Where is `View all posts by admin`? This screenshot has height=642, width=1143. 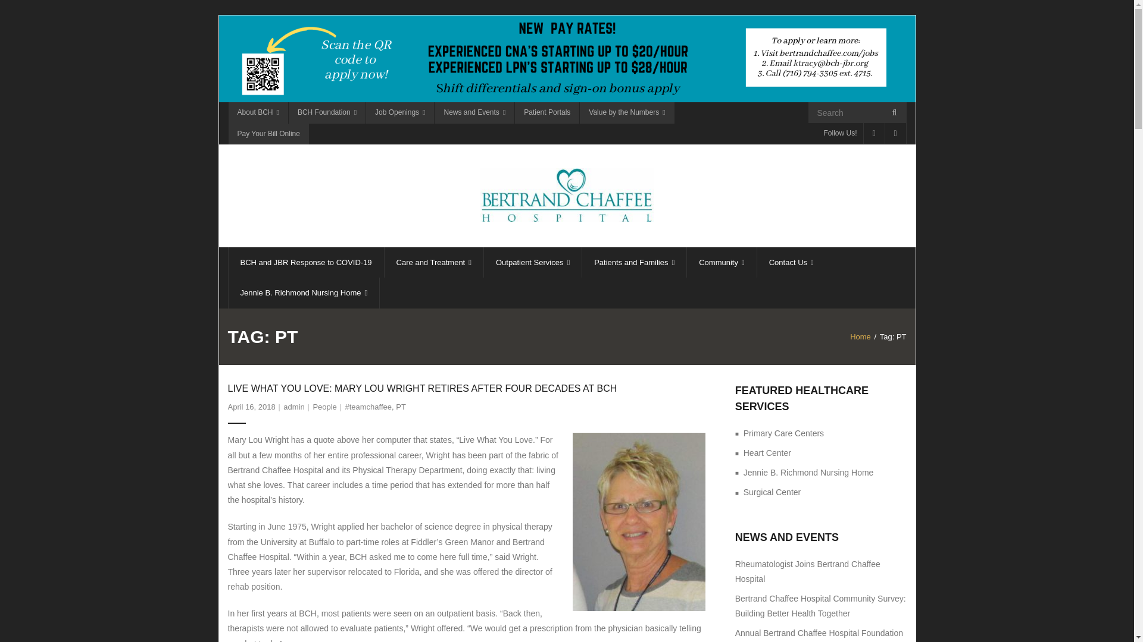 View all posts by admin is located at coordinates (293, 407).